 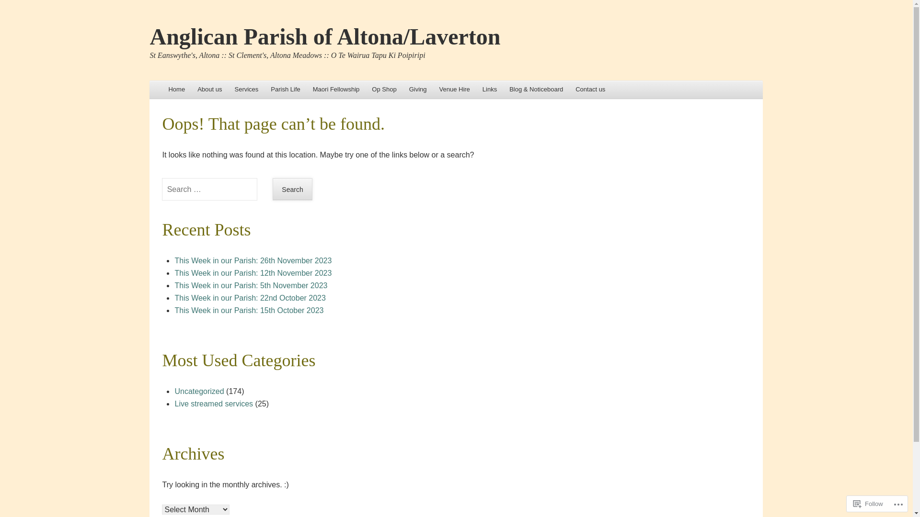 What do you see at coordinates (210, 90) in the screenshot?
I see `About us` at bounding box center [210, 90].